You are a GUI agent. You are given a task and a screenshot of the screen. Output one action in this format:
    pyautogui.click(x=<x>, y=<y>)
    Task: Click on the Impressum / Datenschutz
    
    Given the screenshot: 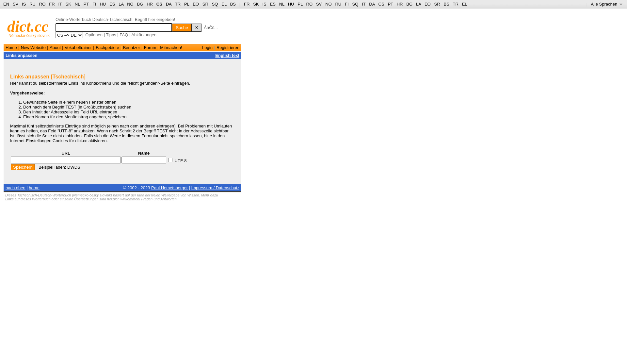 What is the action you would take?
    pyautogui.click(x=216, y=188)
    